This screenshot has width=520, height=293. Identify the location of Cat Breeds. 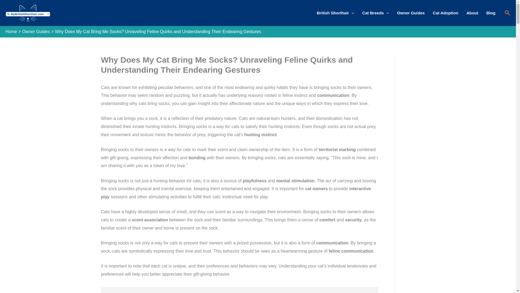
(375, 13).